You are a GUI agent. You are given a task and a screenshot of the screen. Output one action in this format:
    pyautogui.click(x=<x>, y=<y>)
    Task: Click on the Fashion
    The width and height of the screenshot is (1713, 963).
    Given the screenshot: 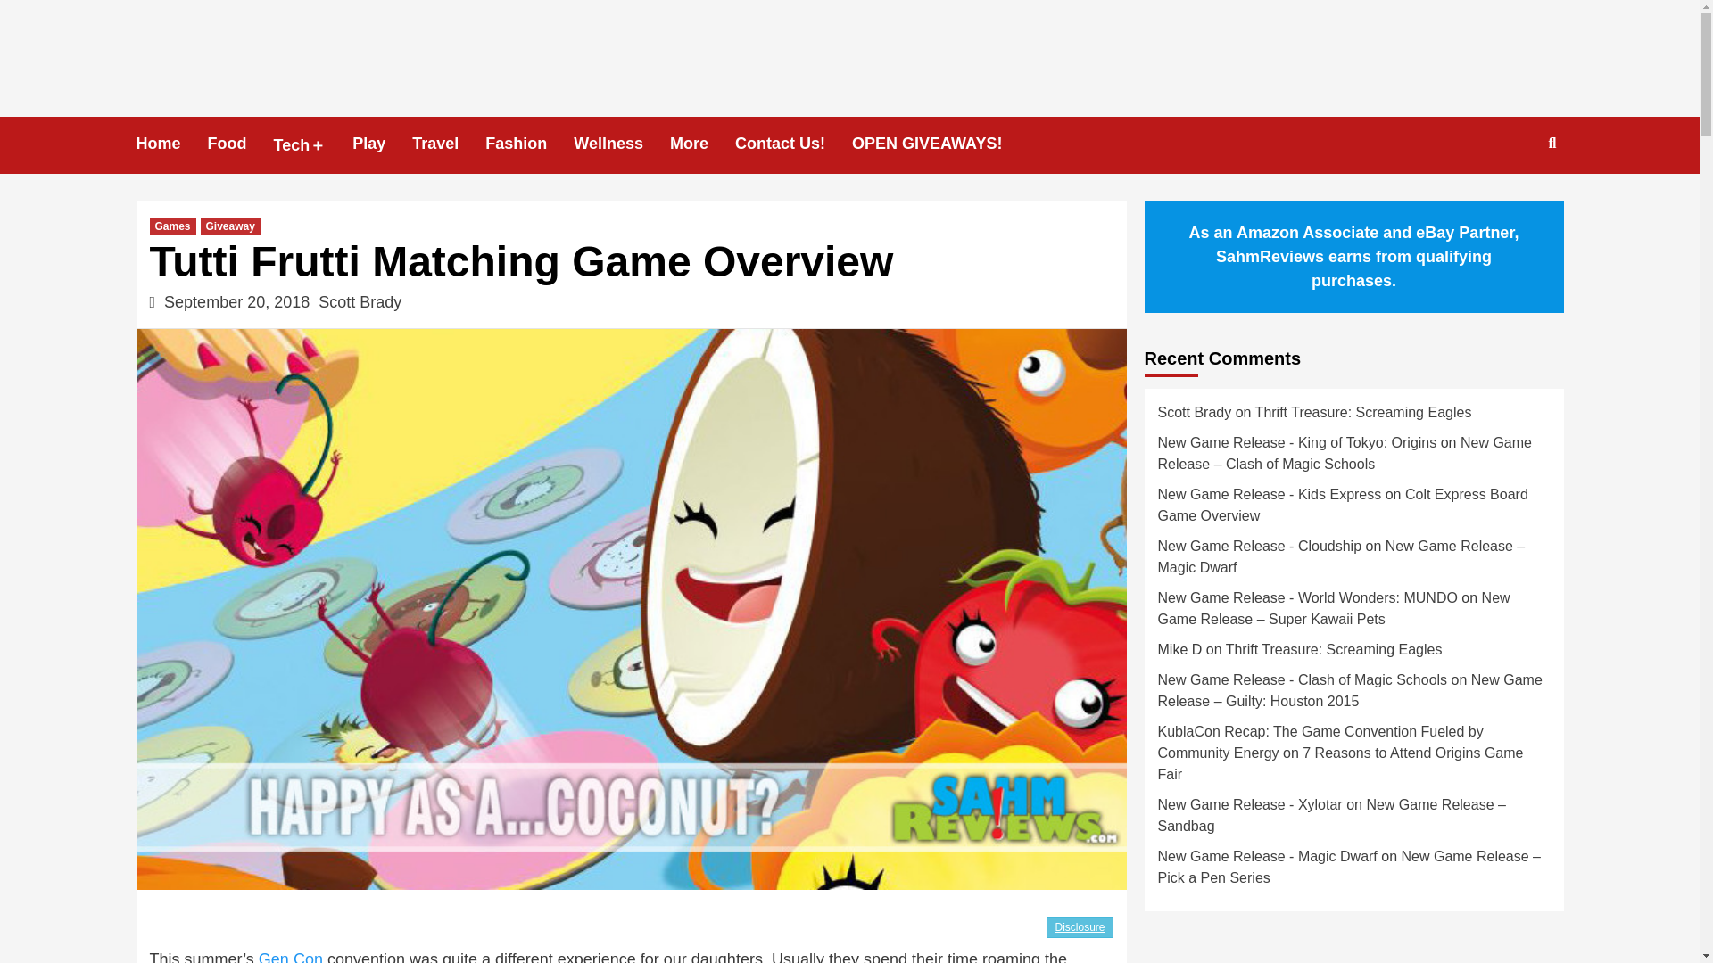 What is the action you would take?
    pyautogui.click(x=529, y=144)
    